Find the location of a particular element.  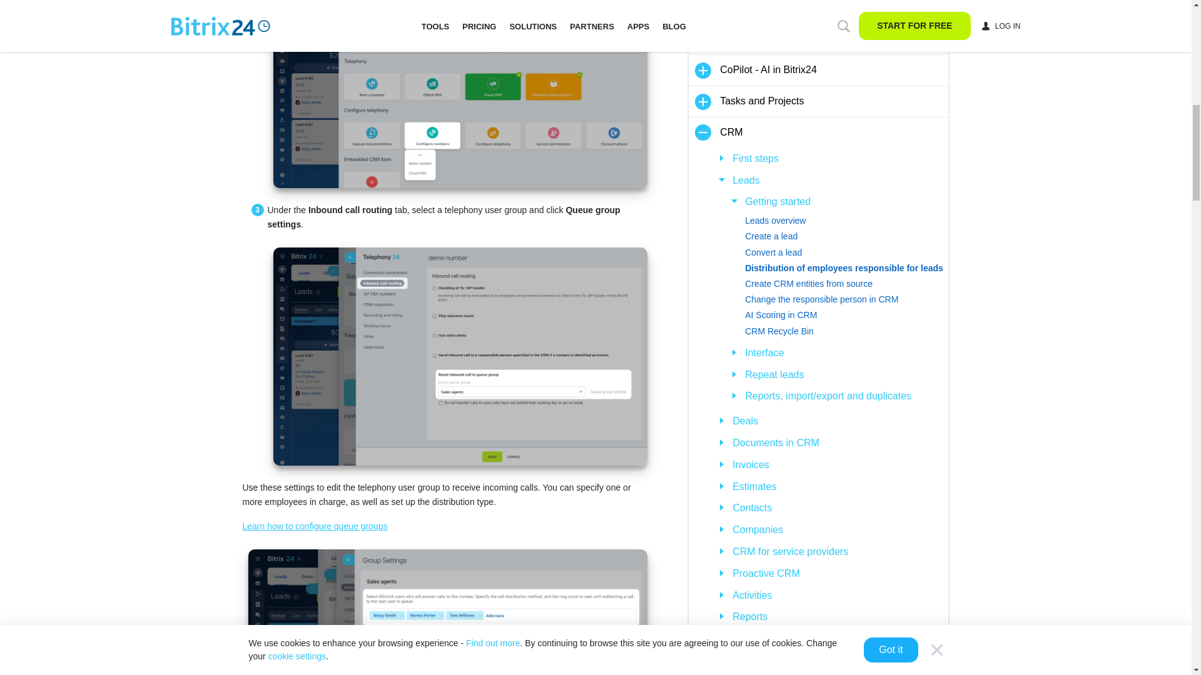

Configure numbers is located at coordinates (459, 94).